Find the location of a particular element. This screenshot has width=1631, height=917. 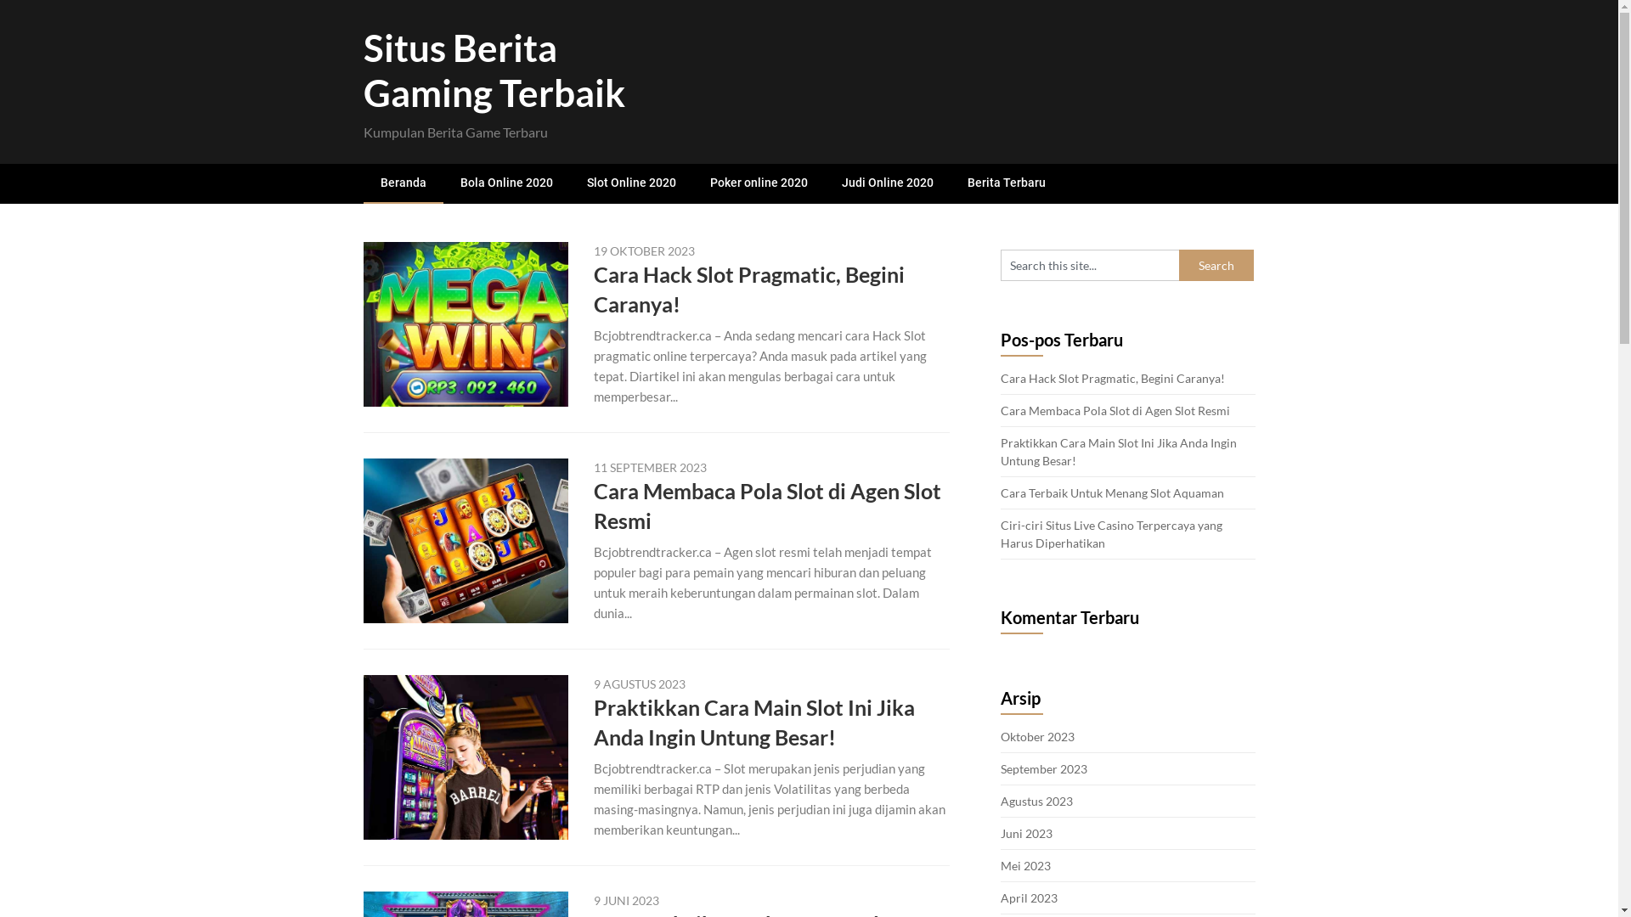

Cara Terbaik Untuk Menang Slot Aquaman  is located at coordinates (1114, 492).